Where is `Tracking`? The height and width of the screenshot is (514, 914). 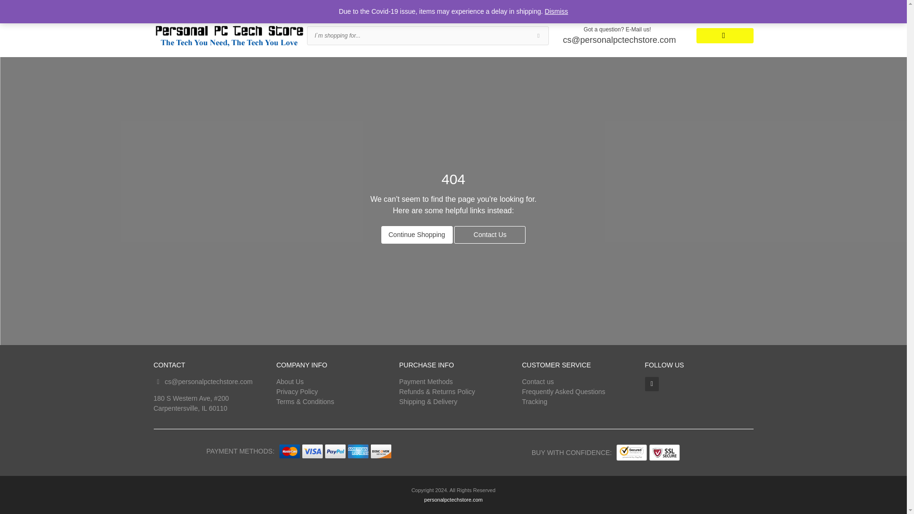 Tracking is located at coordinates (534, 402).